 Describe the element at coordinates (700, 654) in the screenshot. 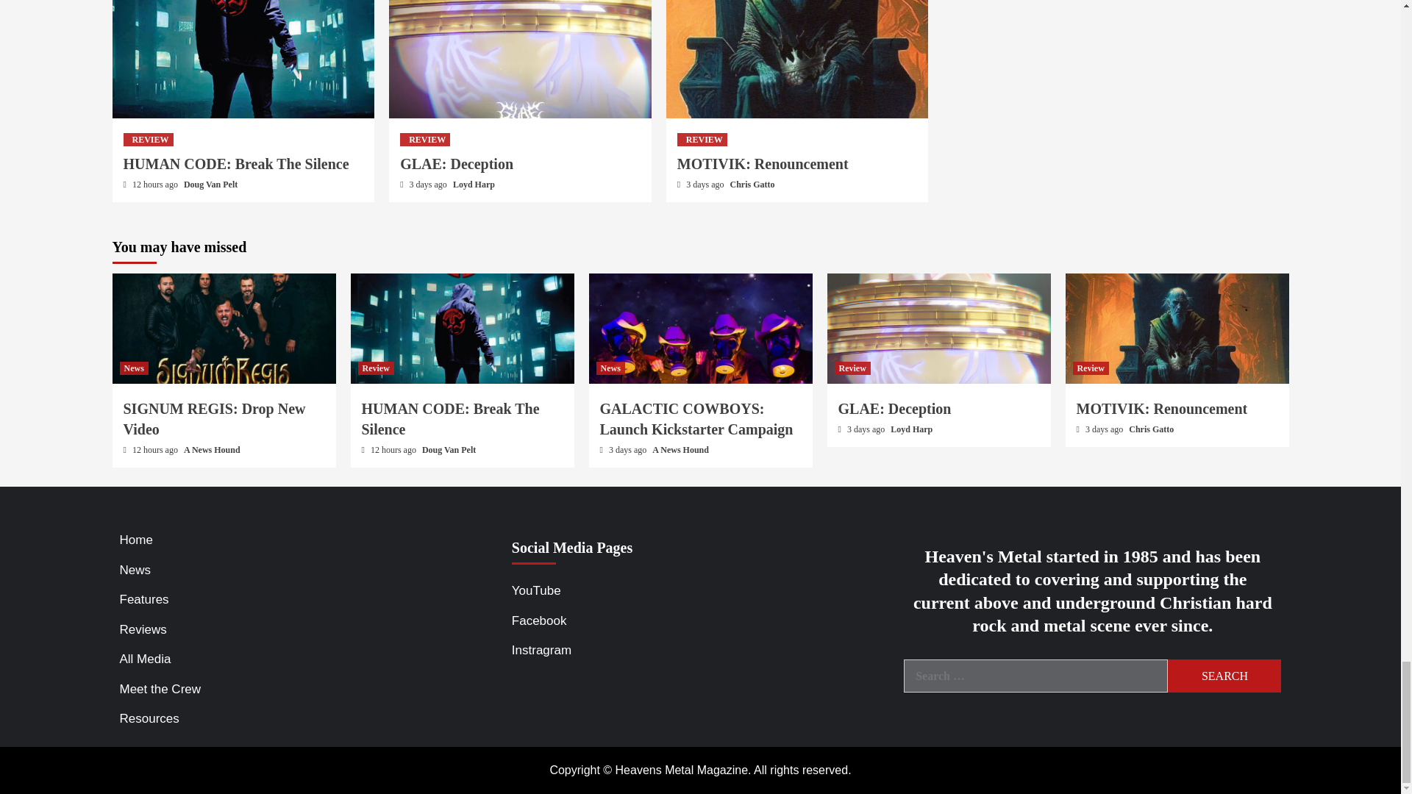

I see `Visit us on Instagram` at that location.